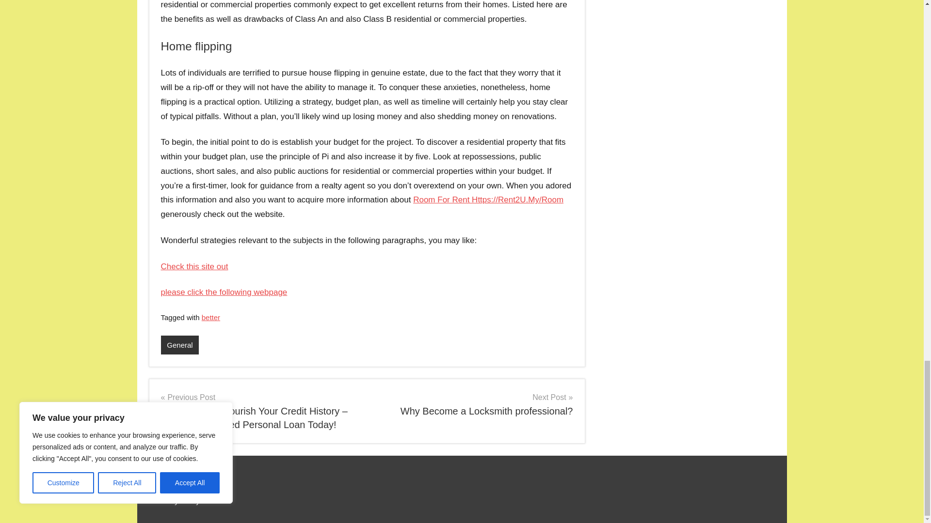 The height and width of the screenshot is (523, 931). Describe the element at coordinates (224, 292) in the screenshot. I see `please click the following webpage` at that location.